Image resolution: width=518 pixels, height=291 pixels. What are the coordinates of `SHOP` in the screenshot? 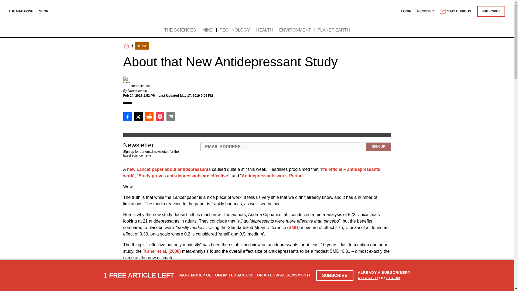 It's located at (44, 11).